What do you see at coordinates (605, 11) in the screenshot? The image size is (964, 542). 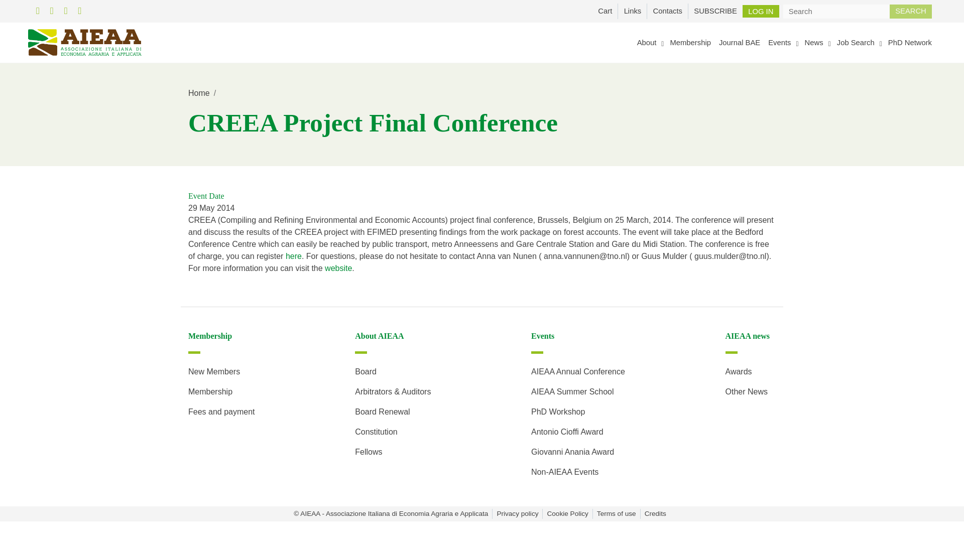 I see `Cart` at bounding box center [605, 11].